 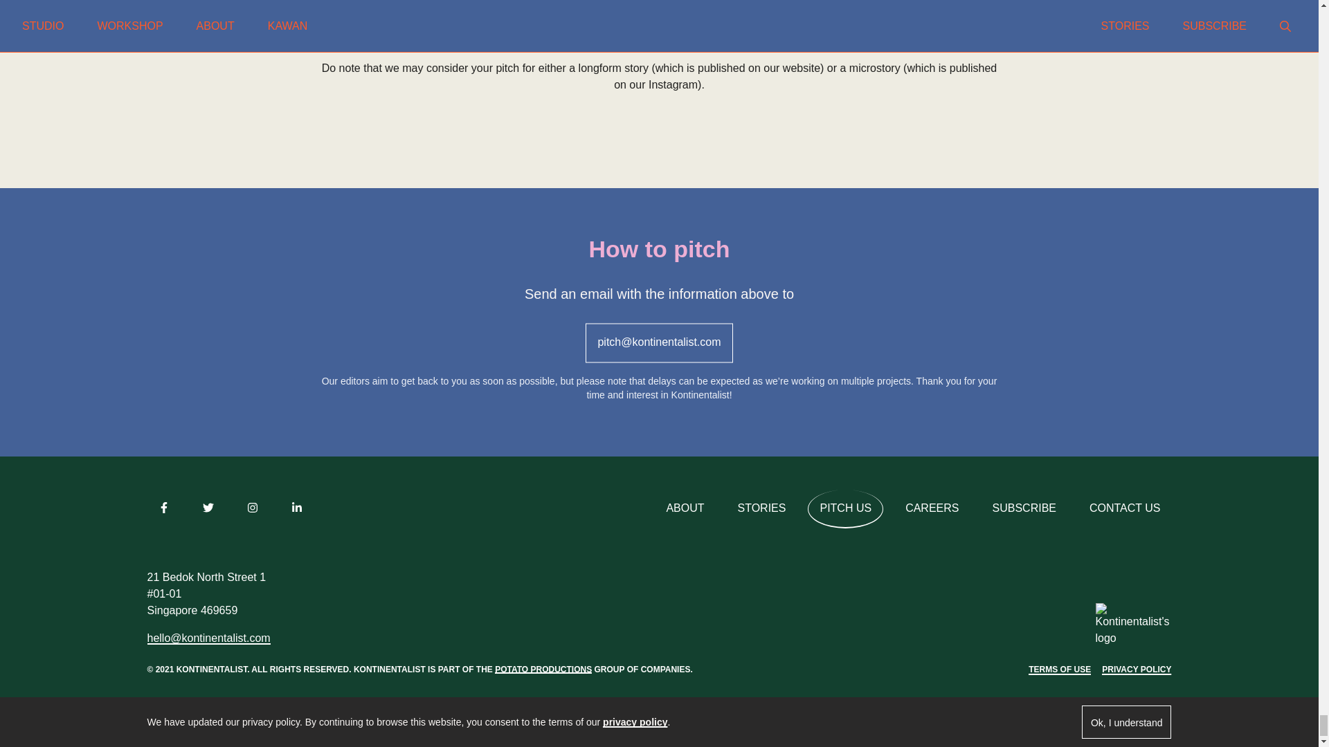 What do you see at coordinates (685, 509) in the screenshot?
I see `ABOUT` at bounding box center [685, 509].